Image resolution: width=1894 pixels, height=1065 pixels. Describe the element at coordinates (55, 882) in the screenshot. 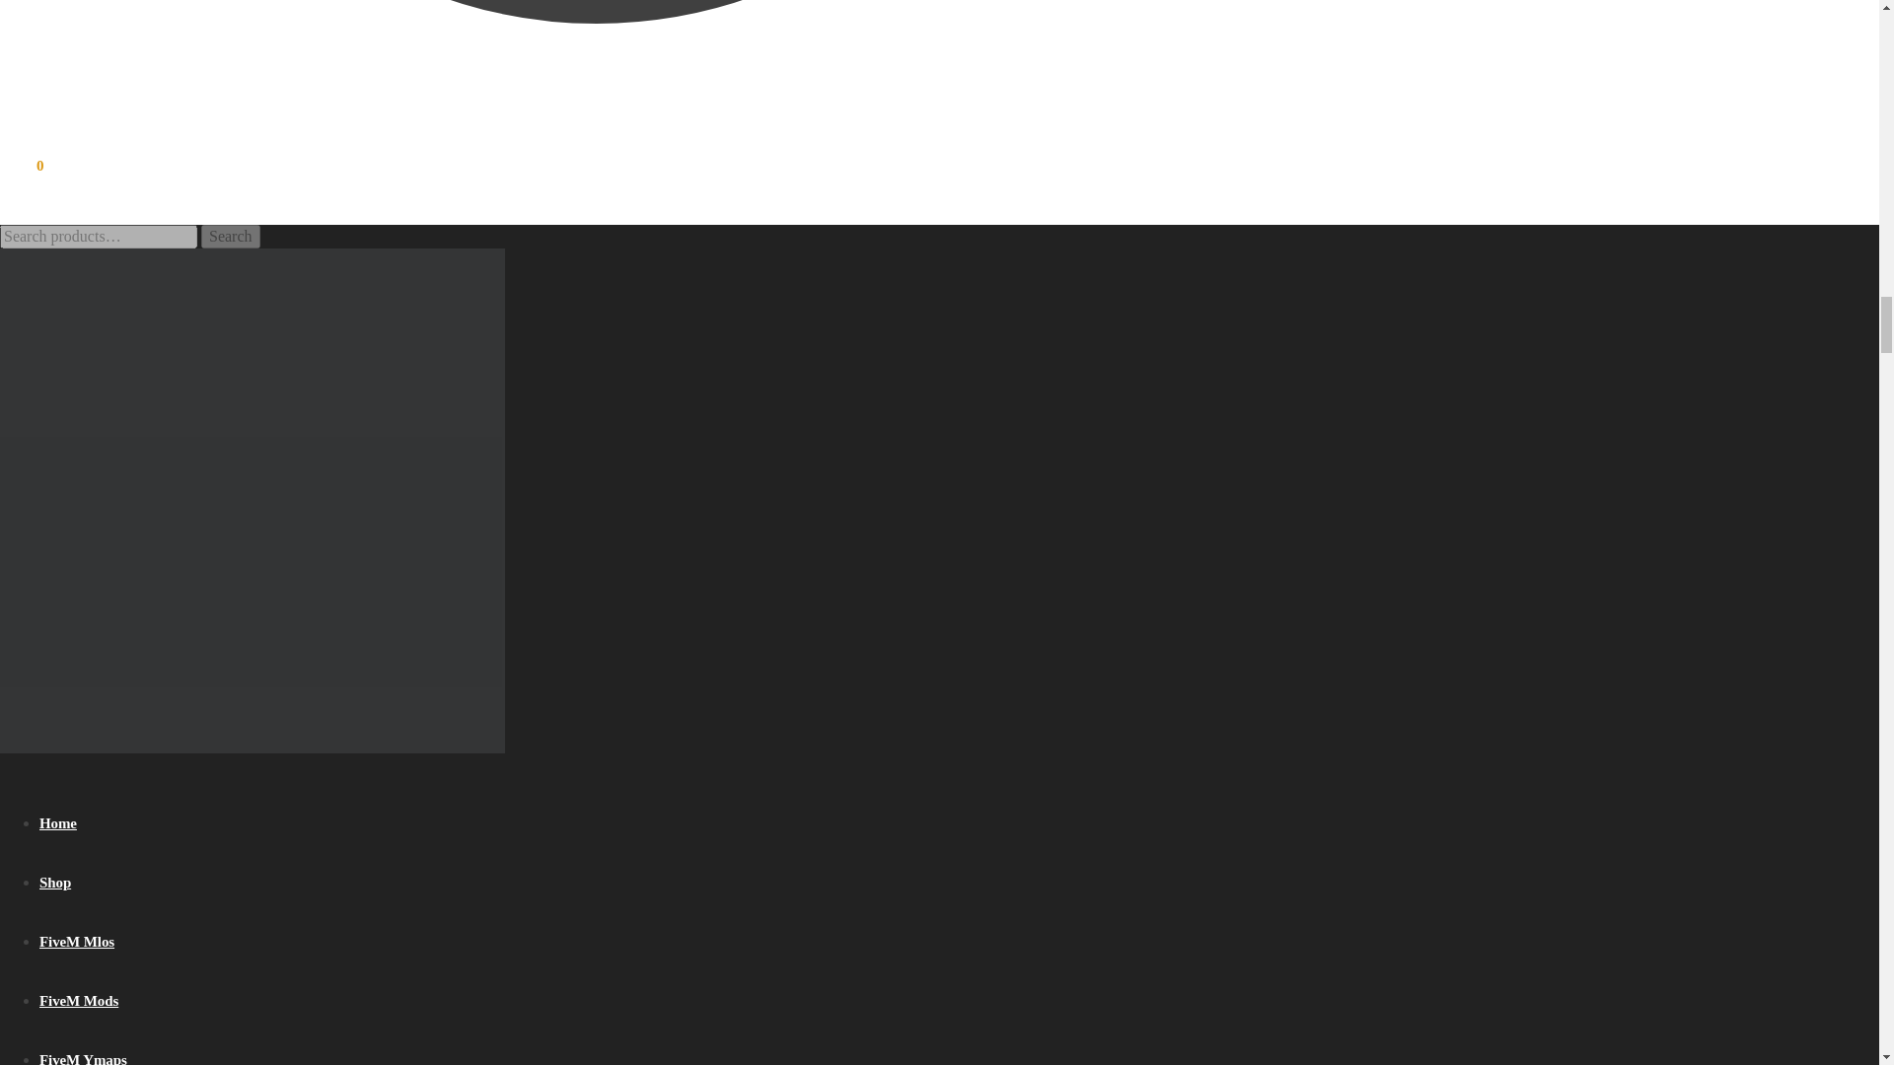

I see `Shop` at that location.